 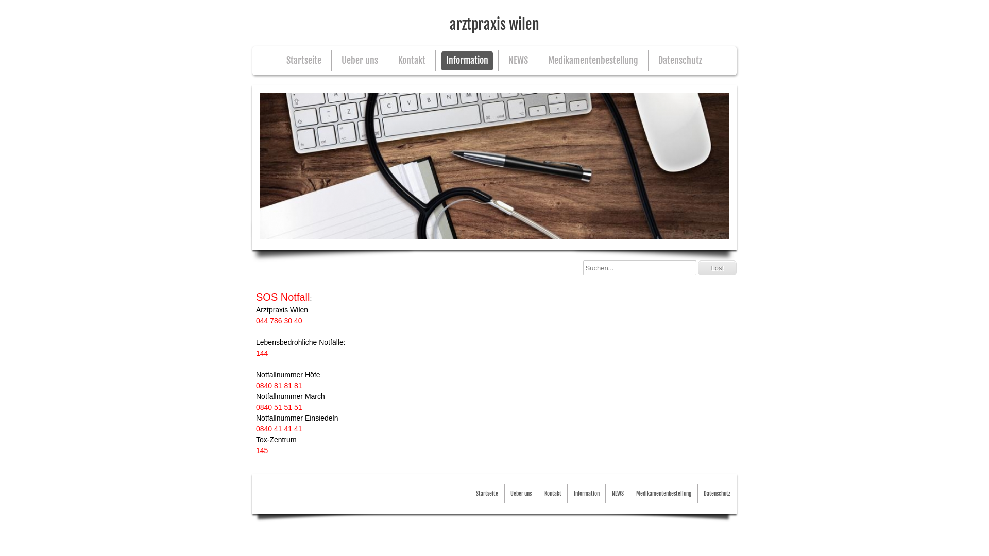 What do you see at coordinates (663, 494) in the screenshot?
I see `Medikamentenbestellung` at bounding box center [663, 494].